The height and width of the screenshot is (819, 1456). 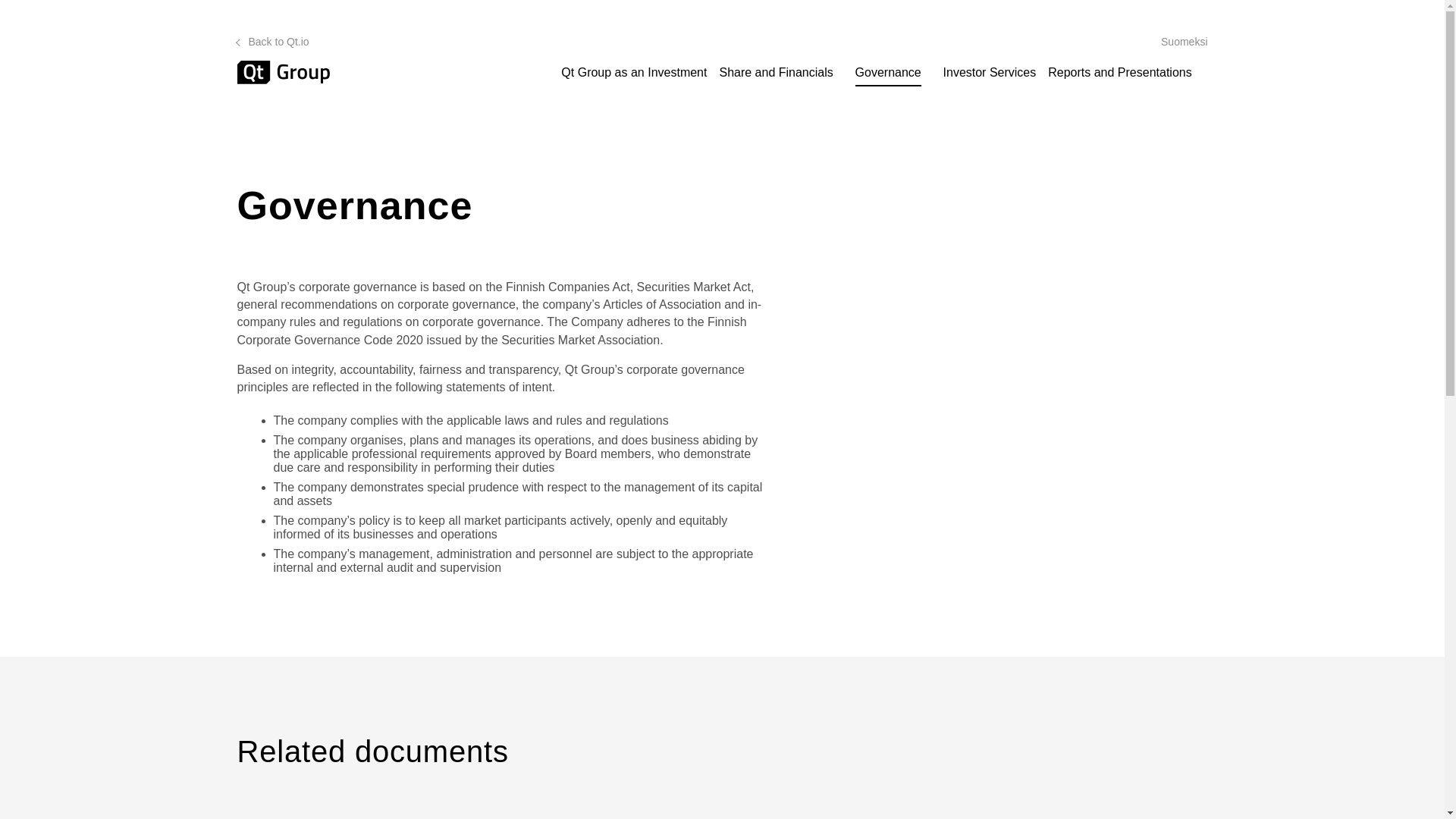 What do you see at coordinates (272, 41) in the screenshot?
I see `Back to Qt.io` at bounding box center [272, 41].